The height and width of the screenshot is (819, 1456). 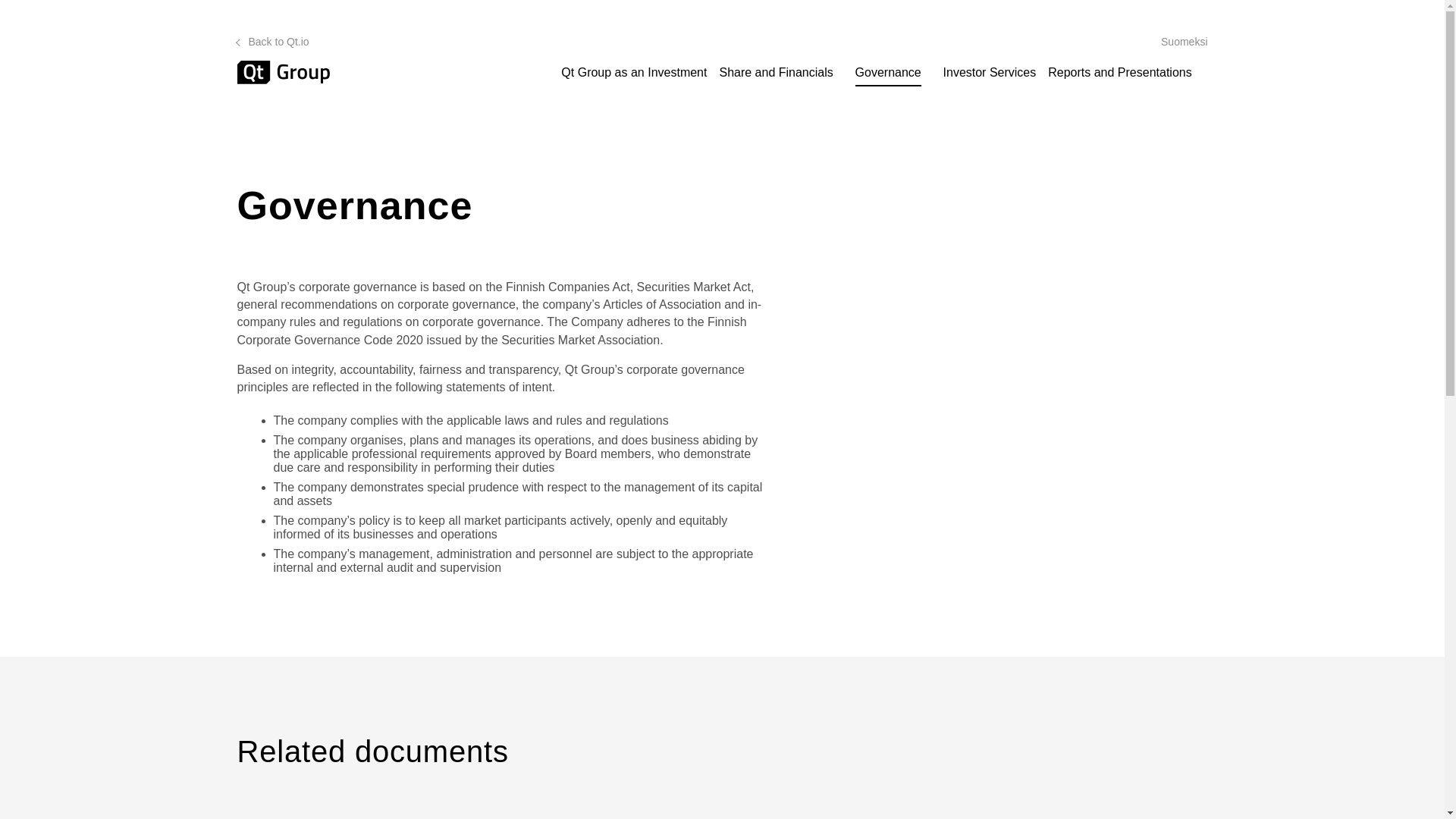 What do you see at coordinates (272, 41) in the screenshot?
I see `Back to Qt.io` at bounding box center [272, 41].